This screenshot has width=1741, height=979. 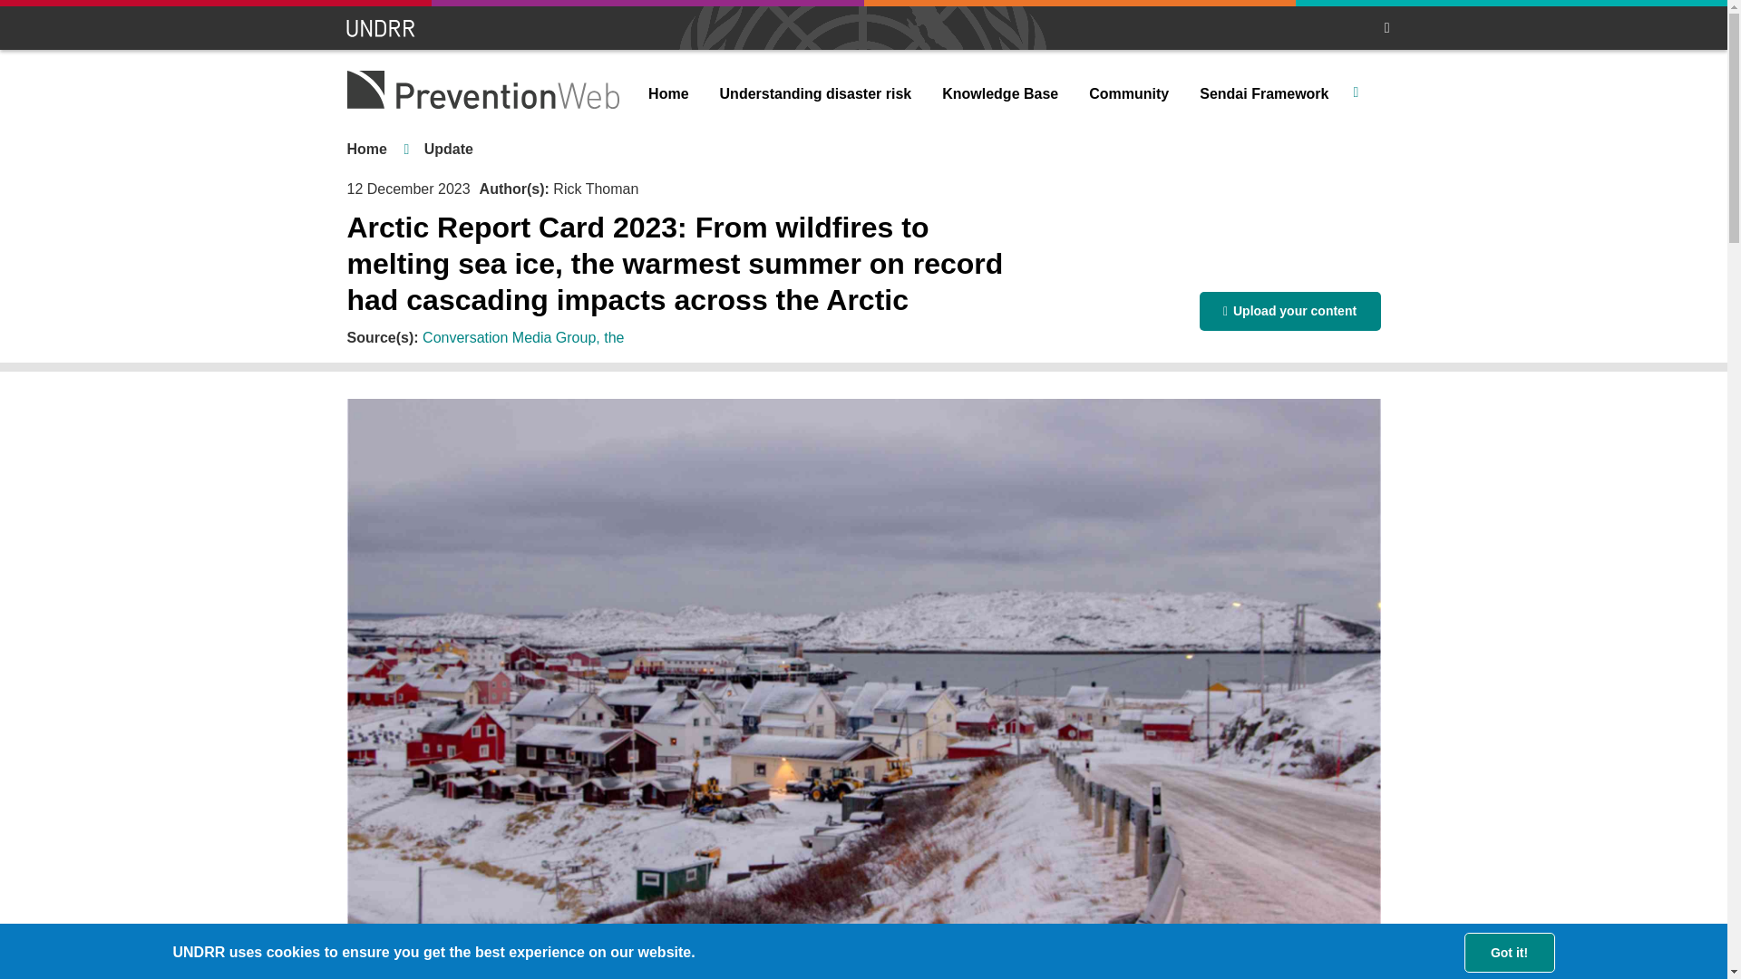 What do you see at coordinates (522, 337) in the screenshot?
I see `Conversation Media Group, the` at bounding box center [522, 337].